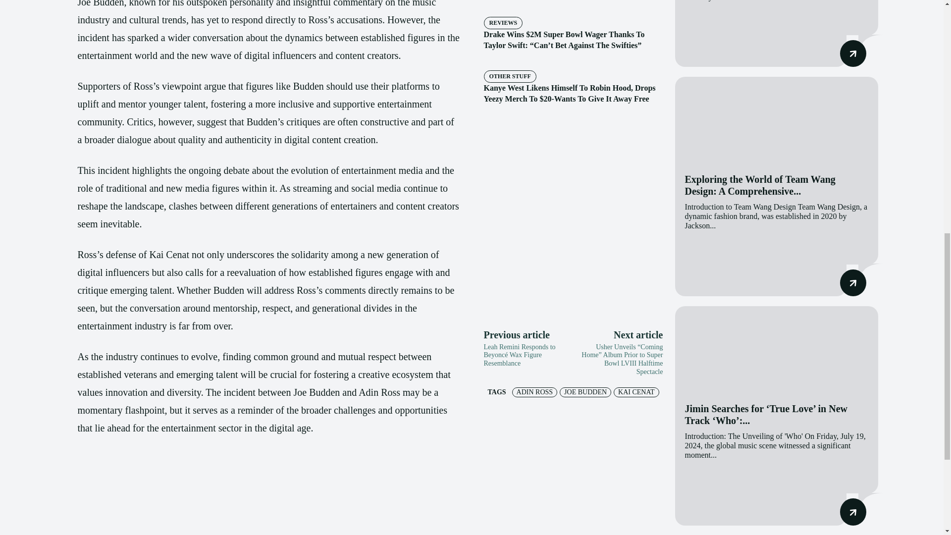  Describe the element at coordinates (509, 76) in the screenshot. I see `OTHER STUFF` at that location.